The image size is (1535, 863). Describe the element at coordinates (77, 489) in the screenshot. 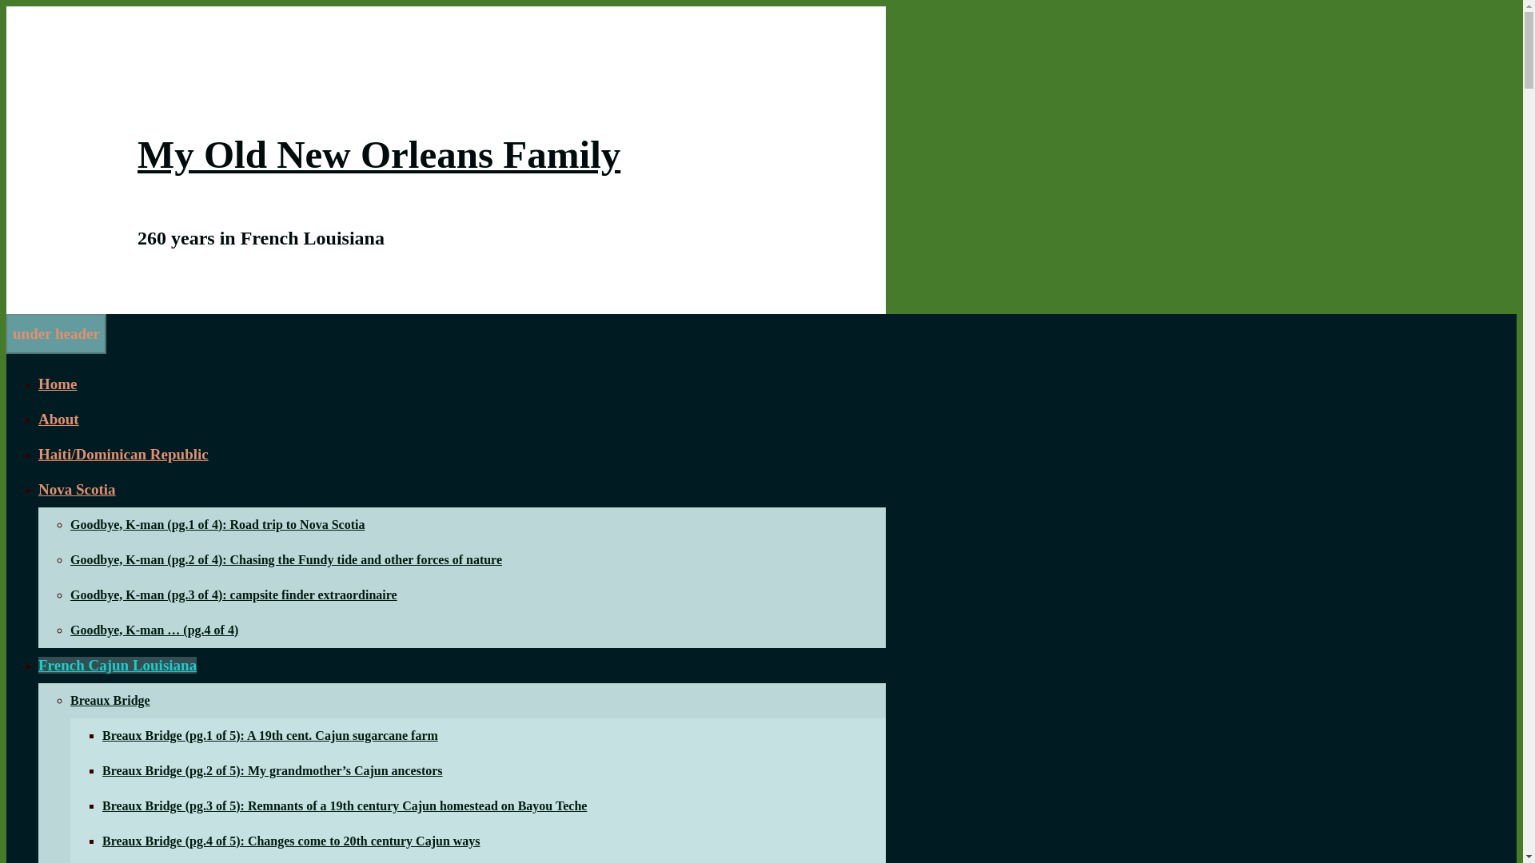

I see `Nova Scotia` at that location.